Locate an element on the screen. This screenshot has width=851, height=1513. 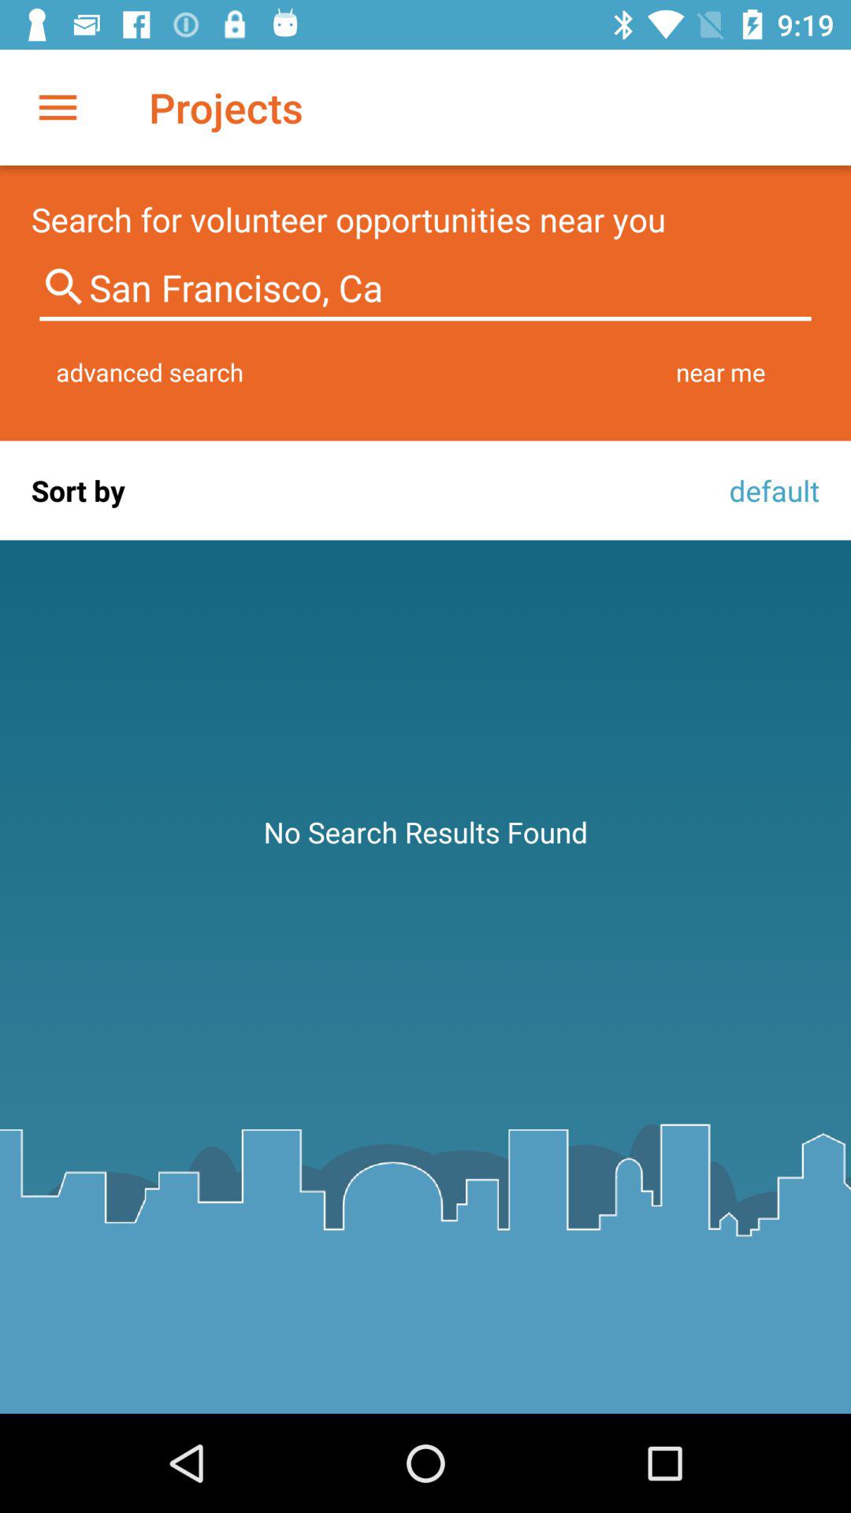
select the item below san francisco, ca icon is located at coordinates (150, 372).